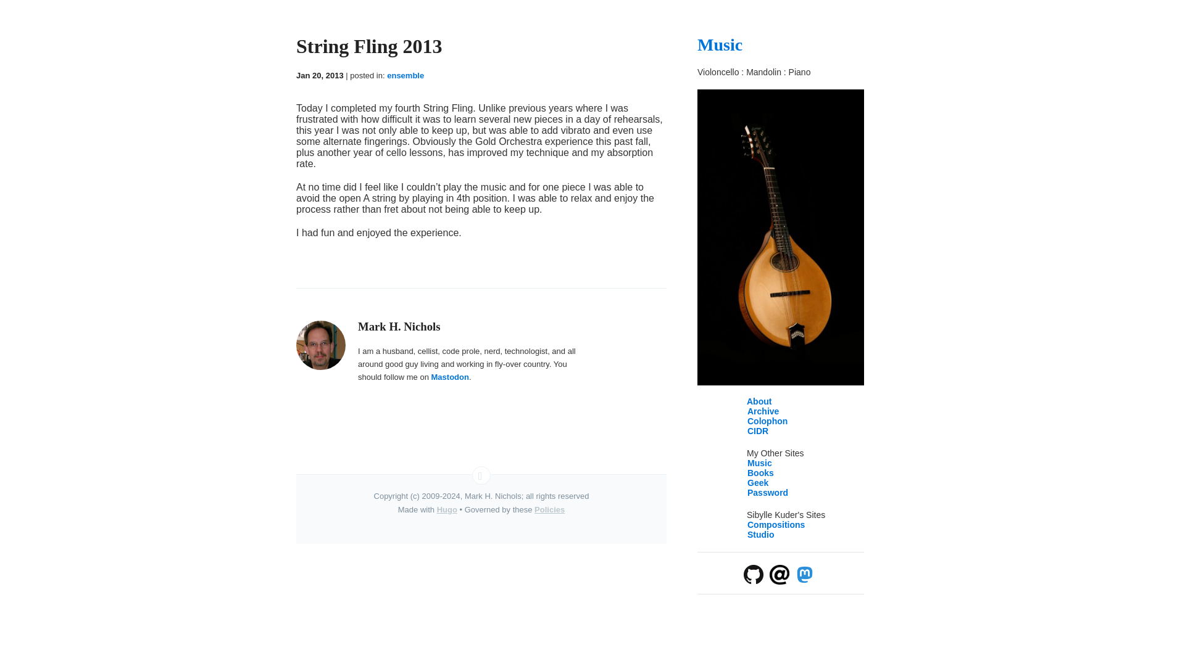 This screenshot has width=1185, height=666. Describe the element at coordinates (758, 482) in the screenshot. I see `Geek` at that location.